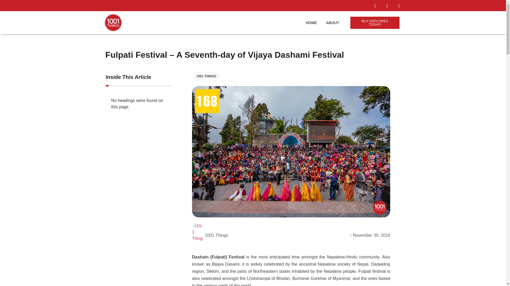 The image size is (510, 286). I want to click on BUY EXPLOREA TODAY!, so click(375, 22).